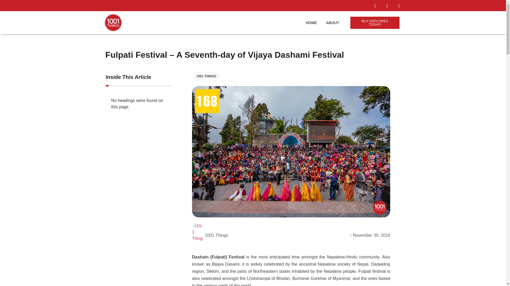 The image size is (510, 286). I want to click on BUY EXPLOREA TODAY!, so click(375, 22).